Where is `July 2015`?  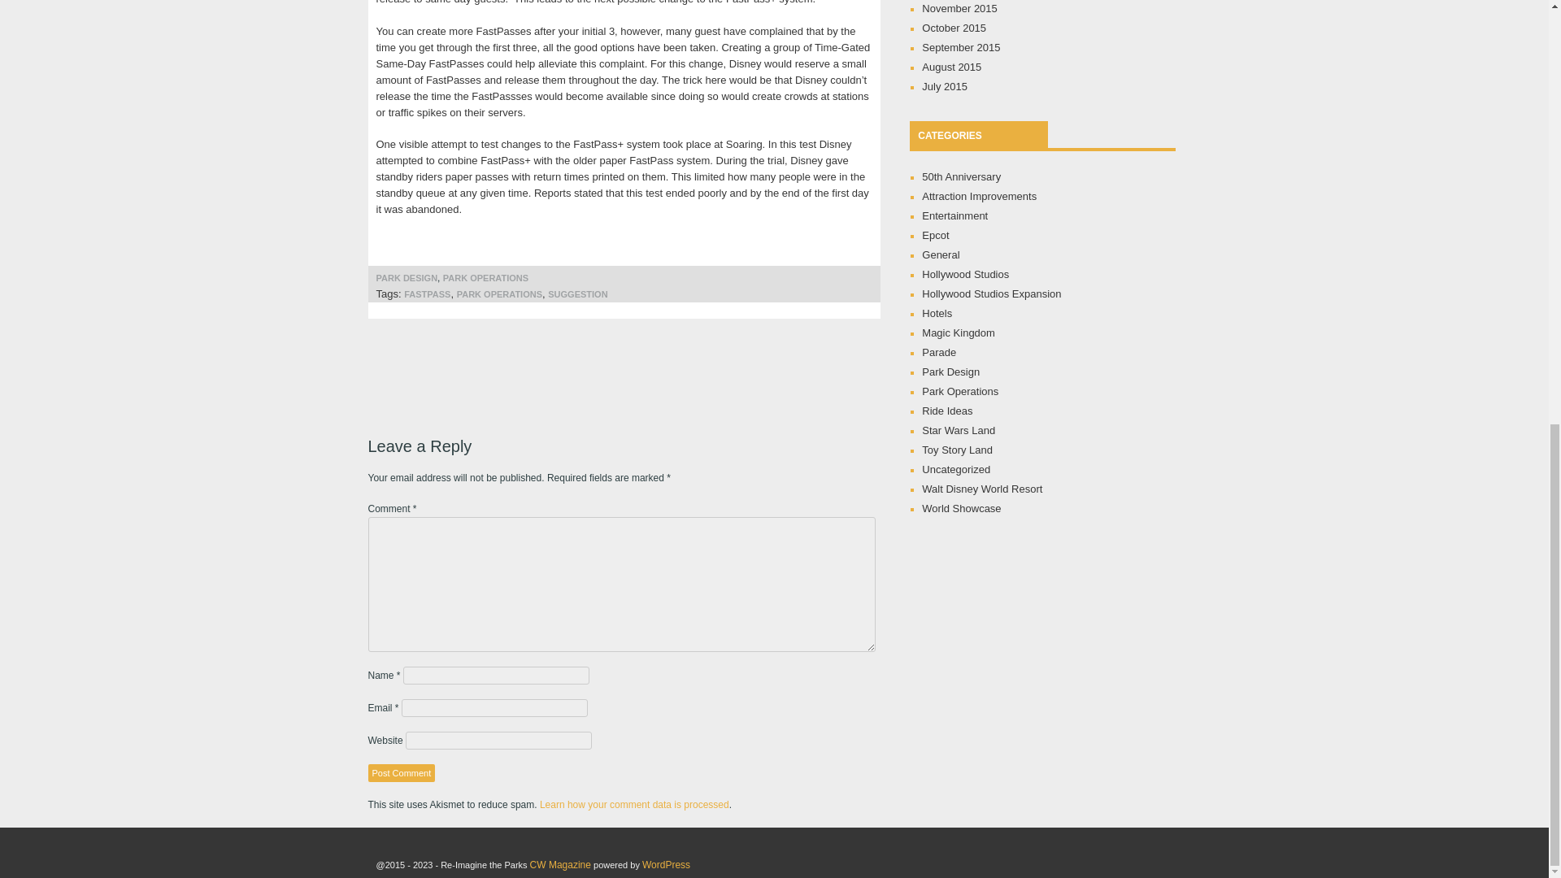
July 2015 is located at coordinates (945, 86).